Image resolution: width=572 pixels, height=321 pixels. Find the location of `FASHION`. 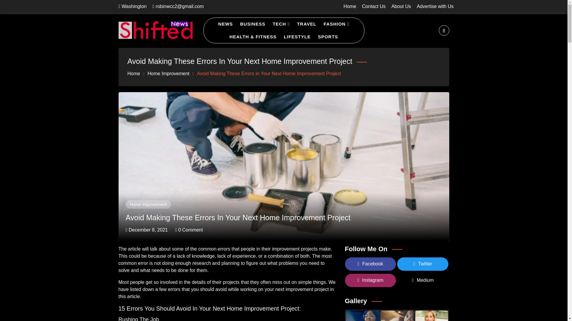

FASHION is located at coordinates (336, 24).